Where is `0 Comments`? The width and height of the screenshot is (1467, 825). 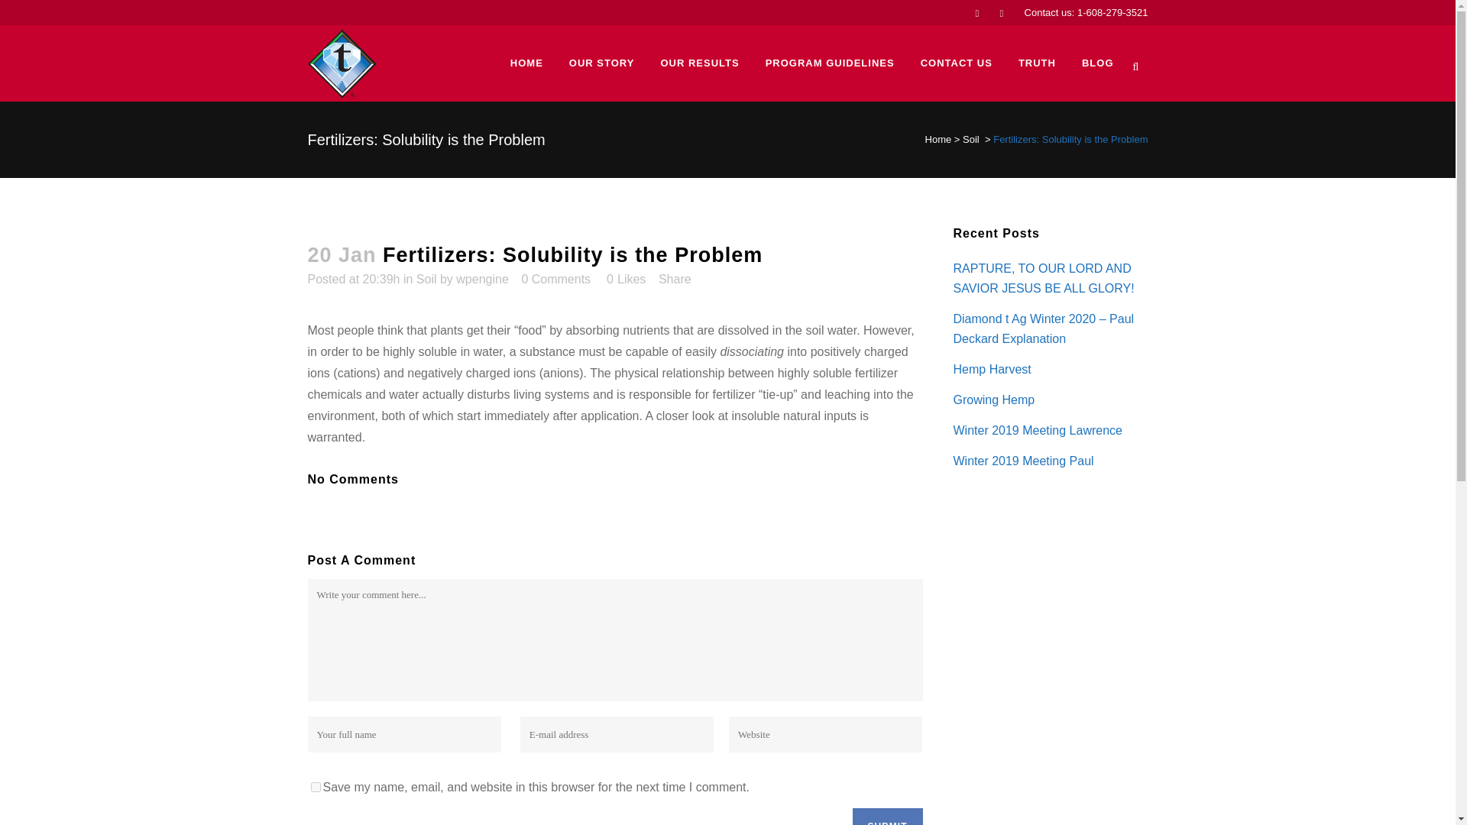 0 Comments is located at coordinates (555, 279).